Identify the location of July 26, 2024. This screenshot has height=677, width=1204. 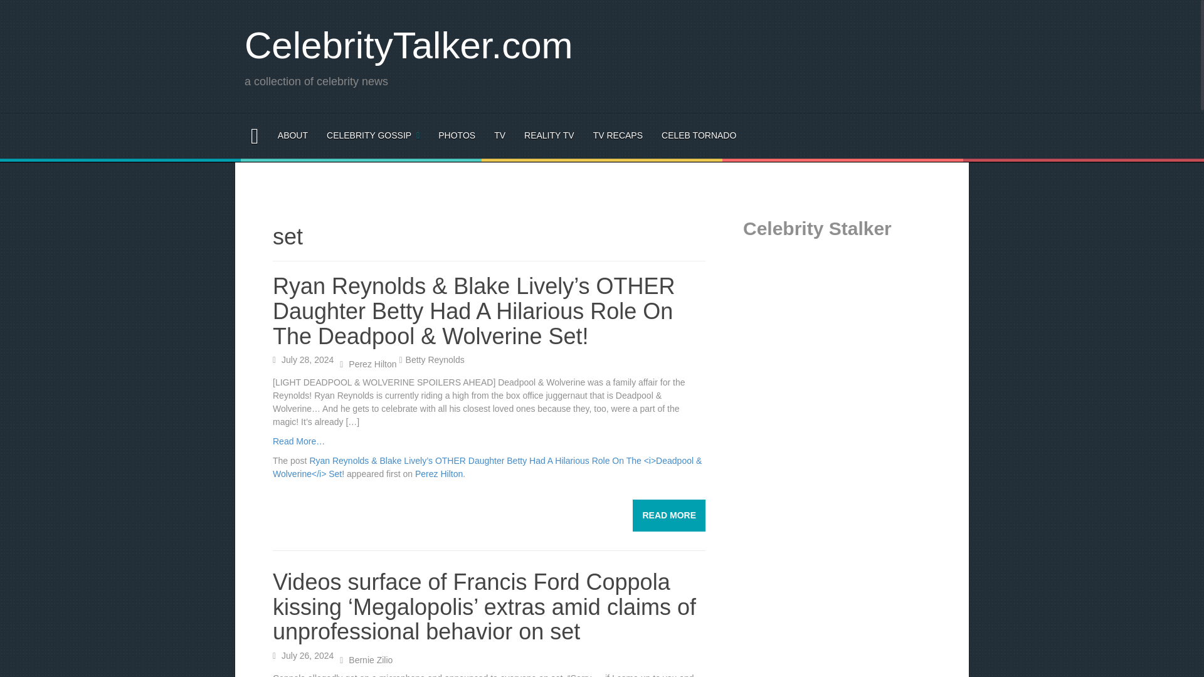
(307, 656).